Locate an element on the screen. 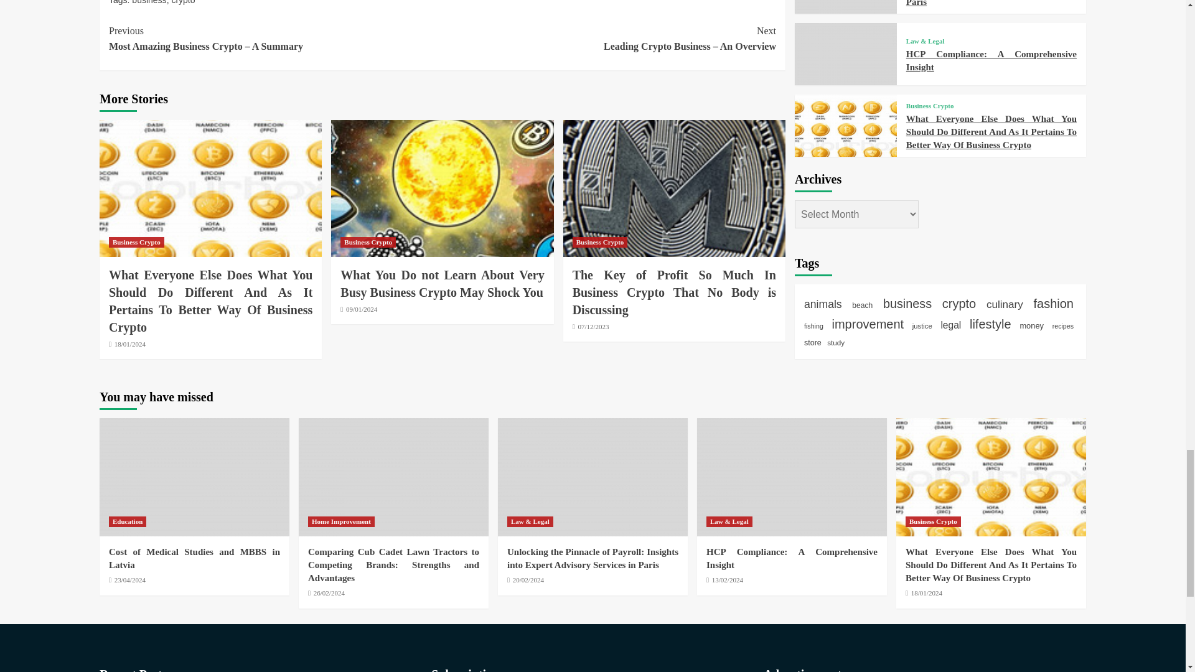  business is located at coordinates (148, 2).